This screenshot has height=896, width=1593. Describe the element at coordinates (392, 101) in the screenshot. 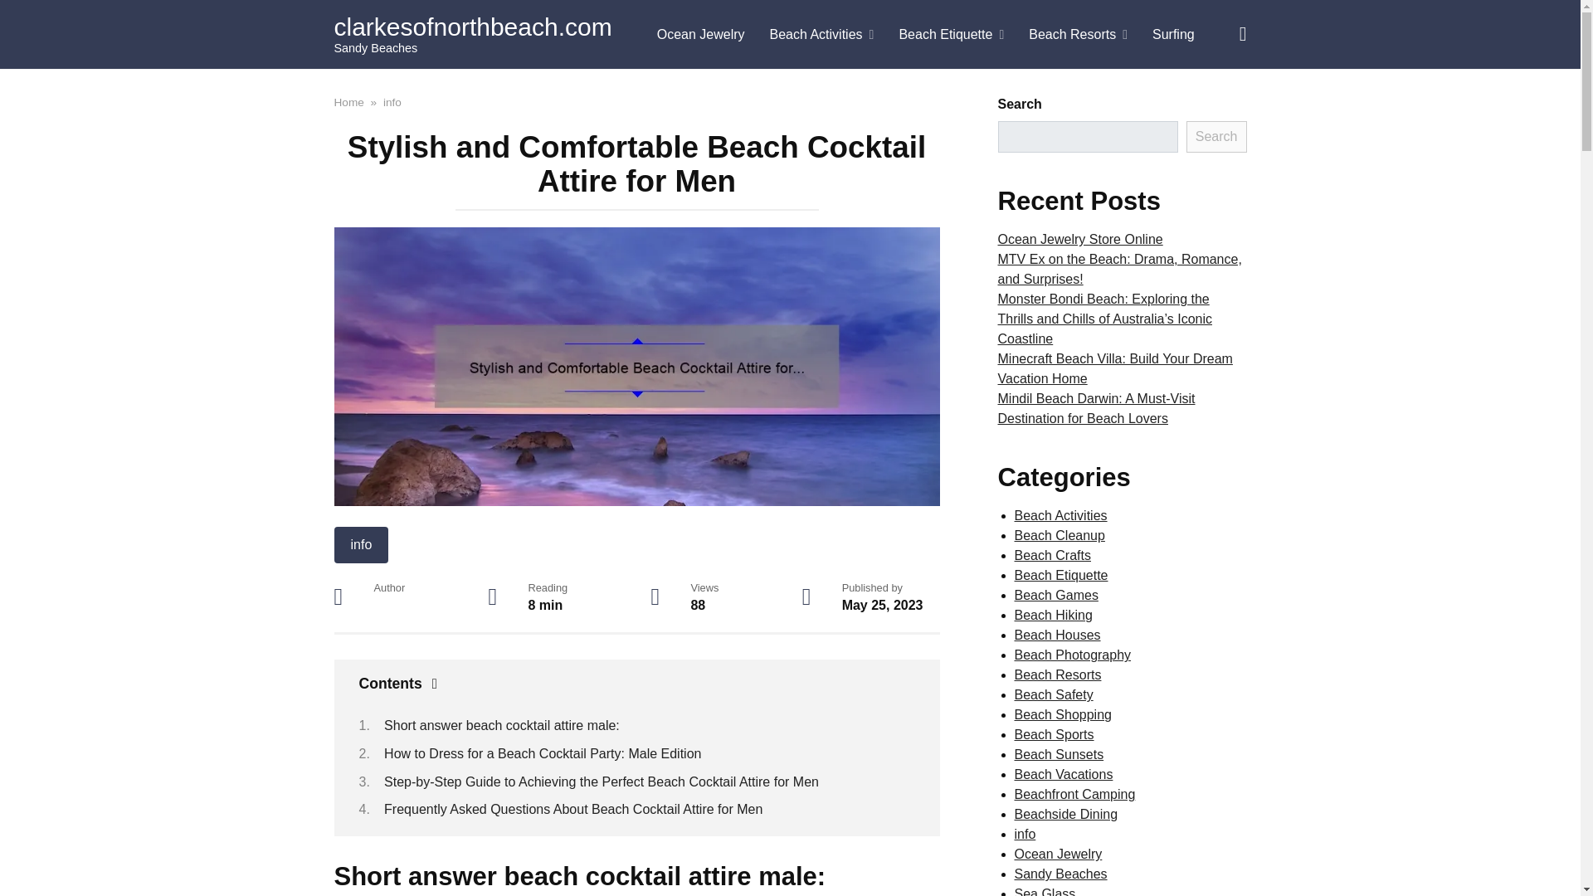

I see `info` at that location.